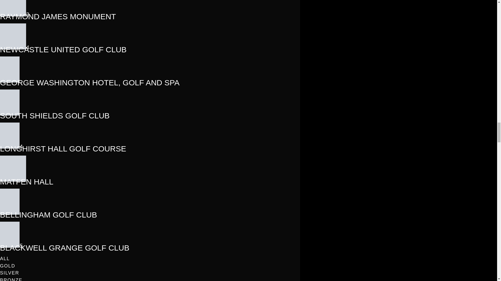 This screenshot has width=501, height=281. Describe the element at coordinates (10, 146) in the screenshot. I see `Longhirst1` at that location.